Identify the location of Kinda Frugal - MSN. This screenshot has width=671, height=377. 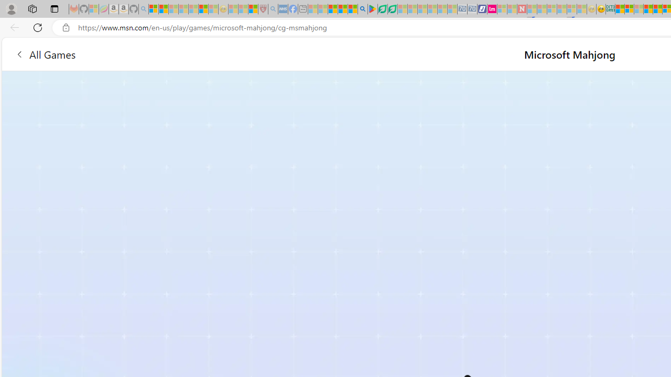
(657, 9).